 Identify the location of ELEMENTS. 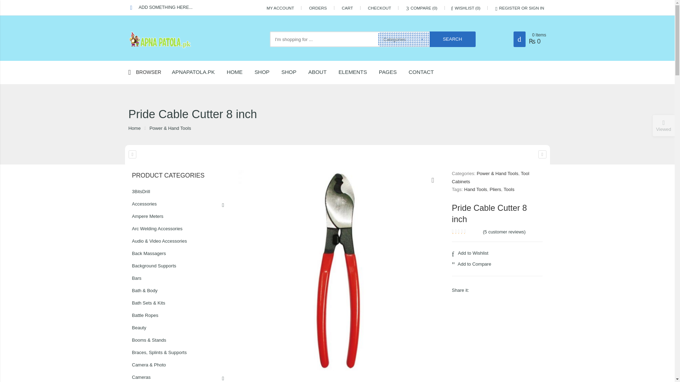
(358, 72).